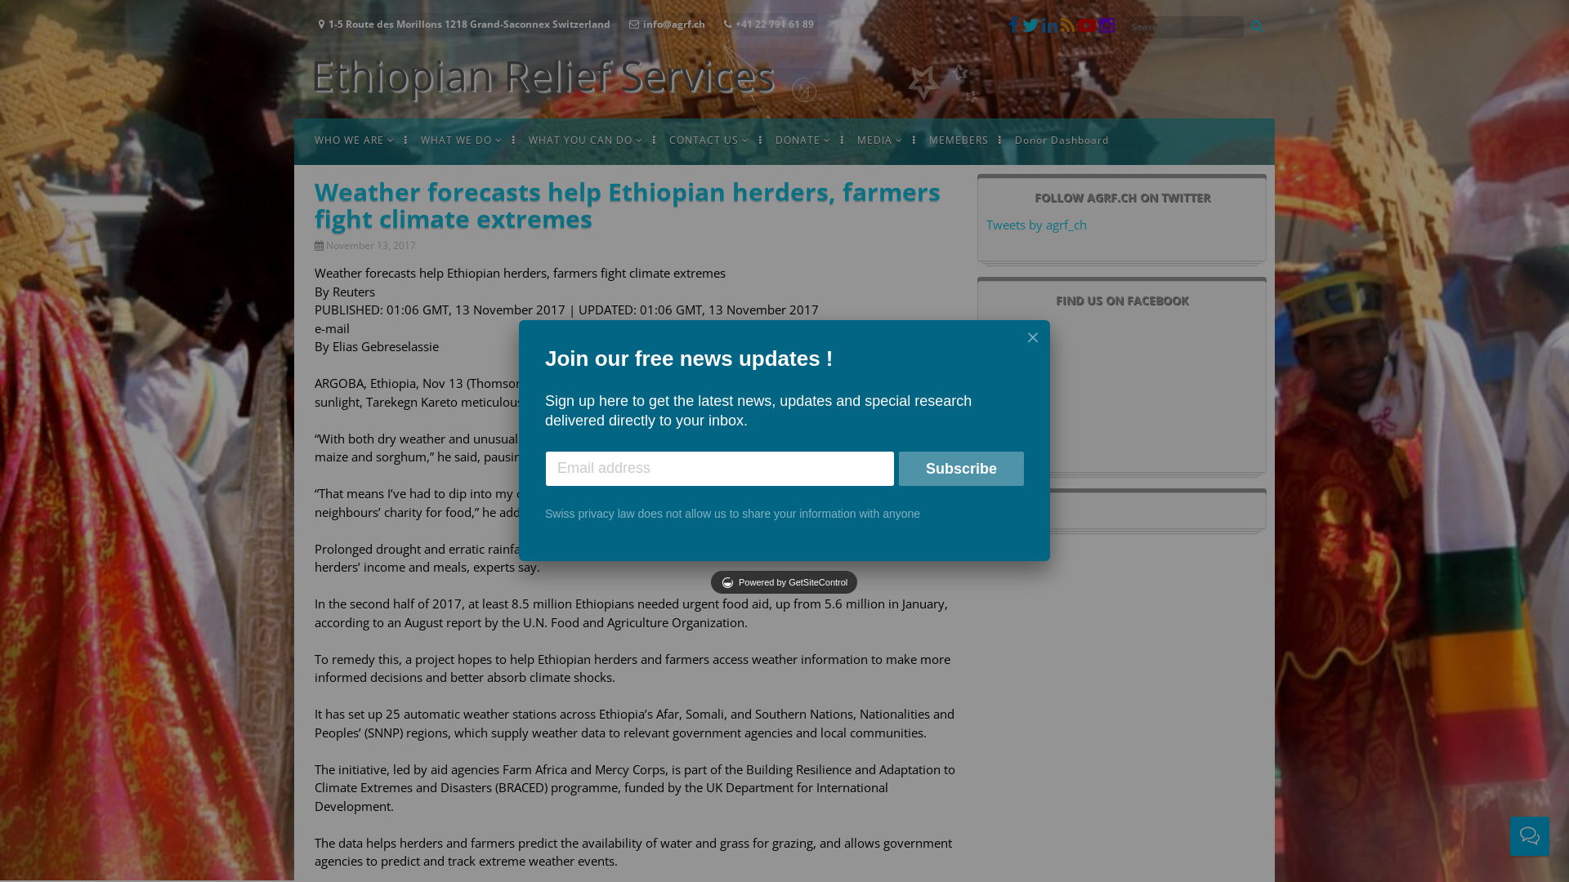 This screenshot has height=882, width=1569. I want to click on Search, so click(31, 15).